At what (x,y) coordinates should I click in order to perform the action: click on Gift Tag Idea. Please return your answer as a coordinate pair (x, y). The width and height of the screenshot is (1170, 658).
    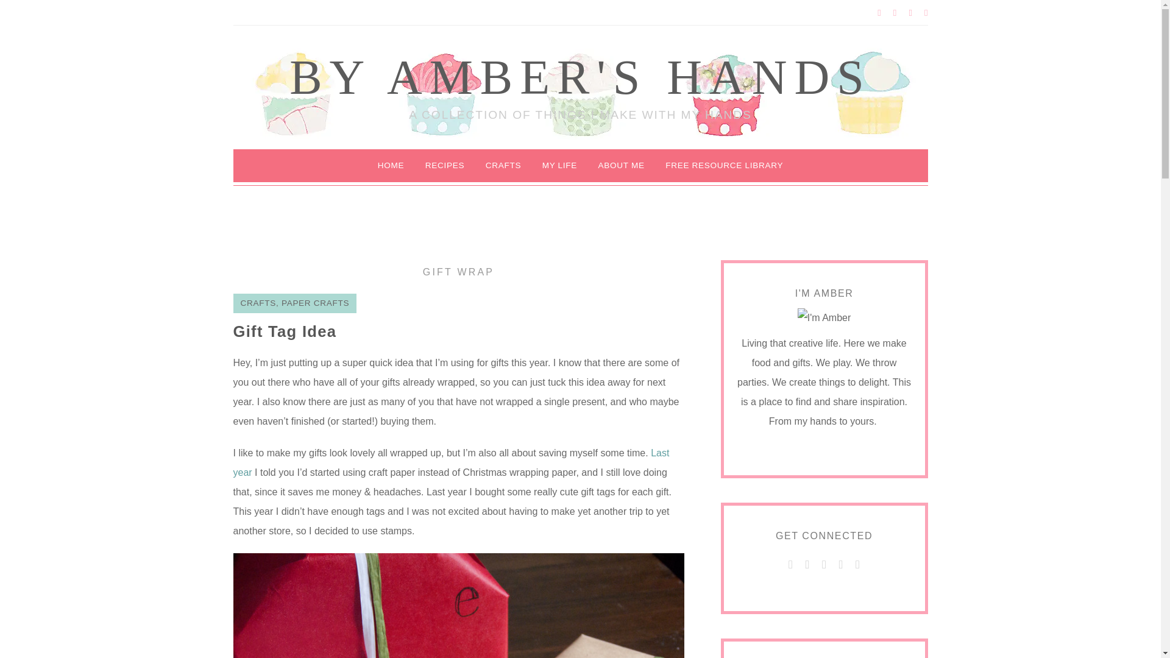
    Looking at the image, I should click on (285, 331).